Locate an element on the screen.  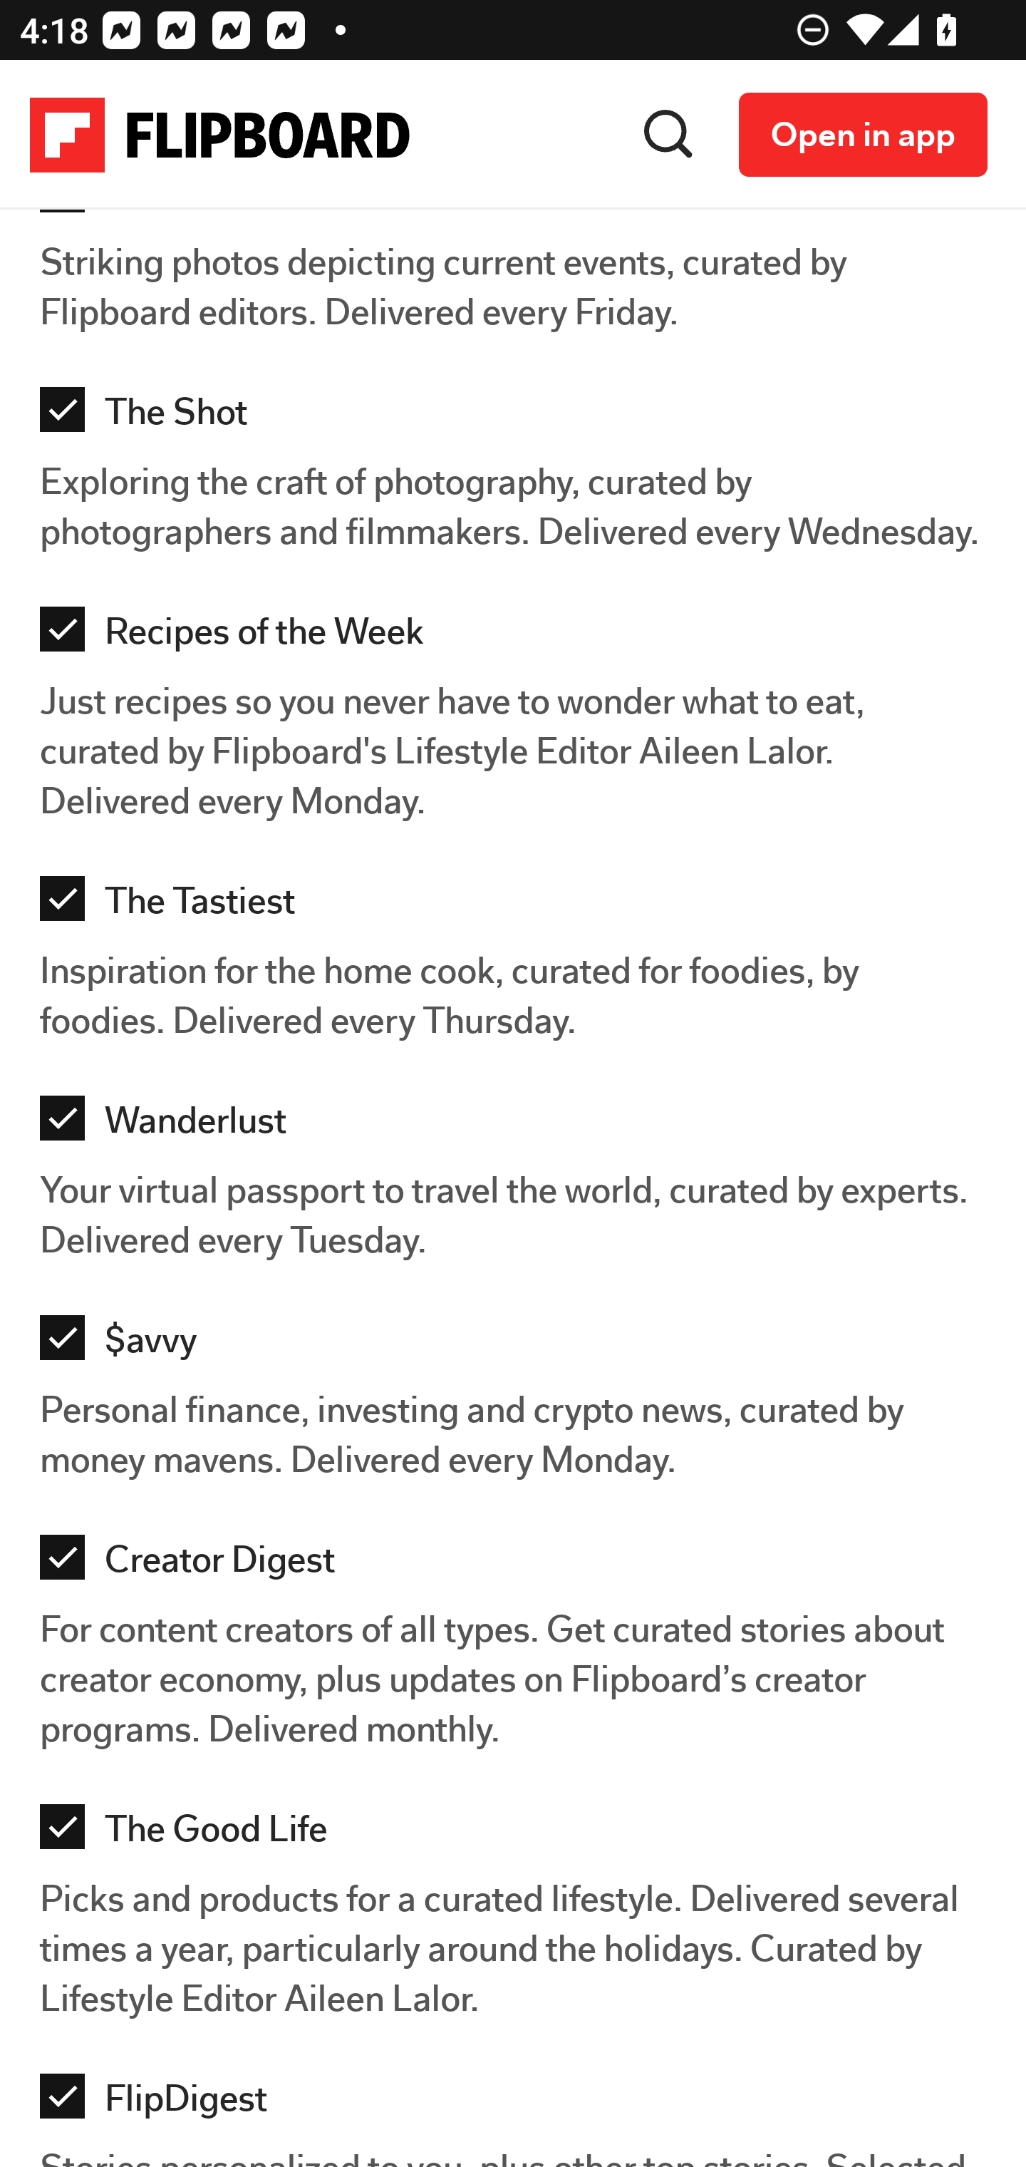
Search is located at coordinates (669, 135).